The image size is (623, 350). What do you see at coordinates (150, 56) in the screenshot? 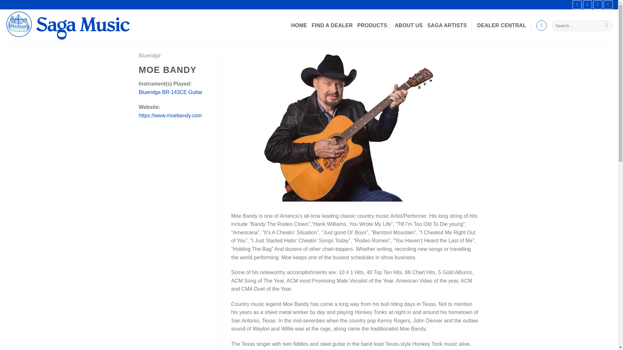
I see `Blueridge` at bounding box center [150, 56].